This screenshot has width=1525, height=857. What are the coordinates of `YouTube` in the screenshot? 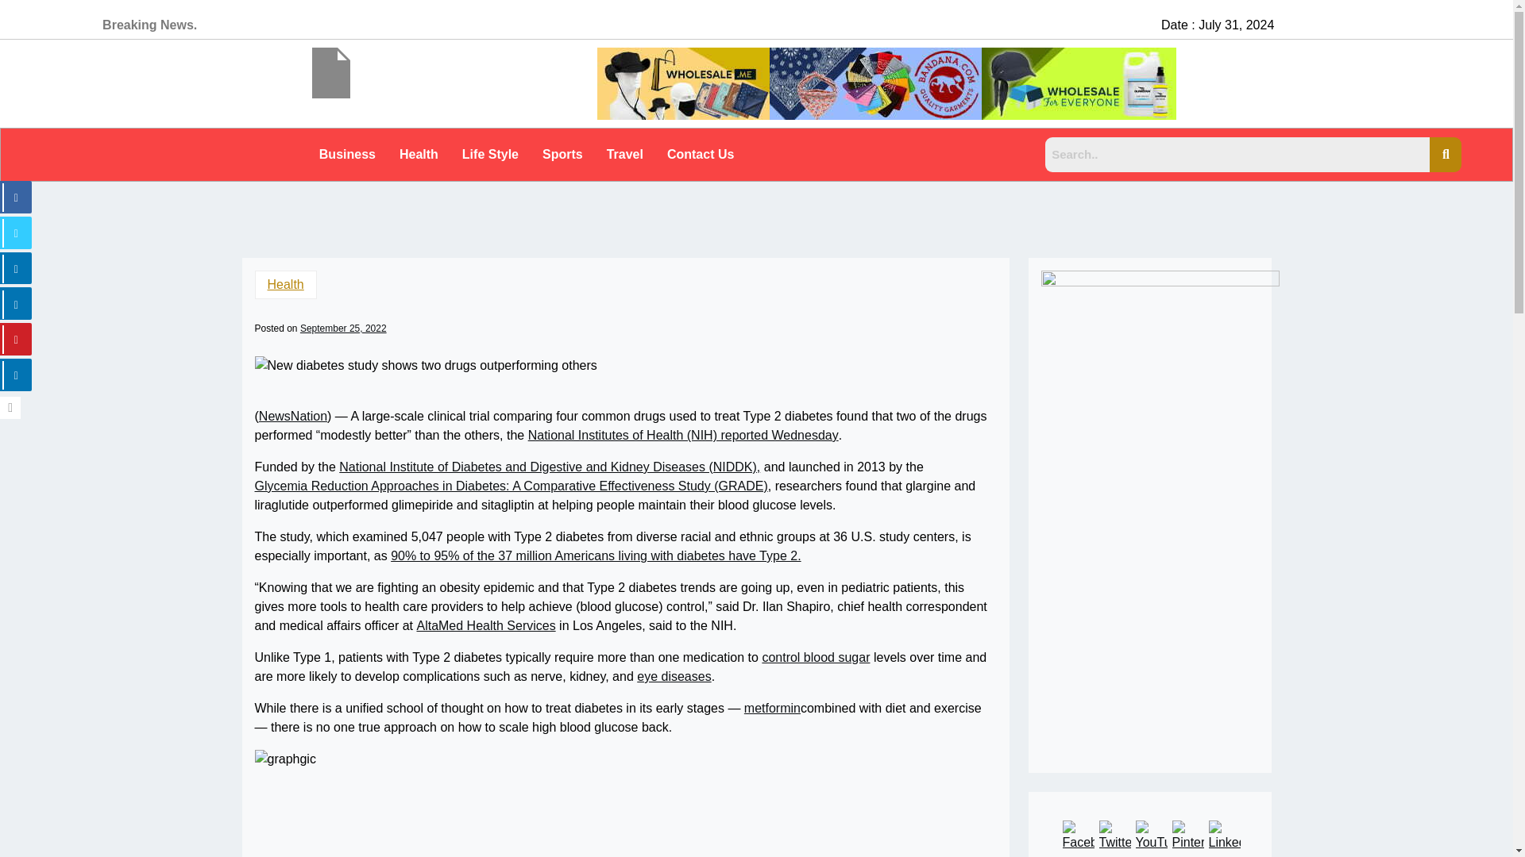 It's located at (1152, 836).